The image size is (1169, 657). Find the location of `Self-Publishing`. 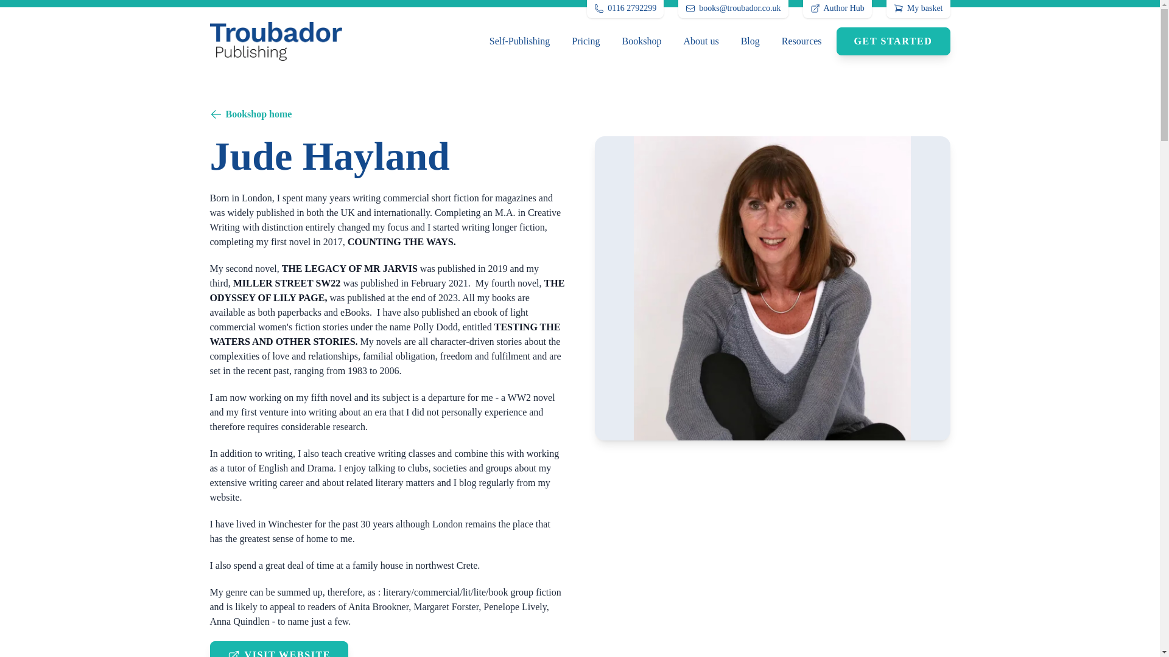

Self-Publishing is located at coordinates (519, 41).